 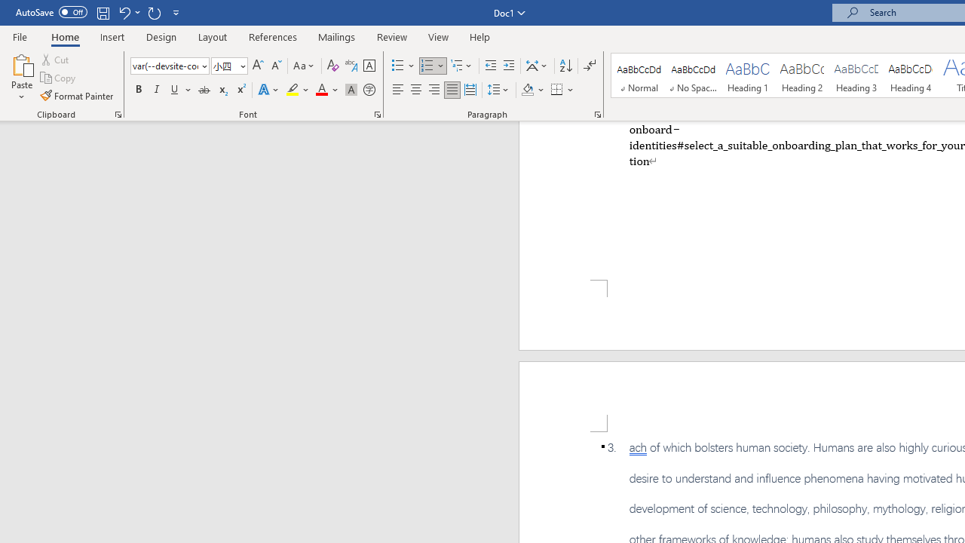 I want to click on Underline, so click(x=181, y=90).